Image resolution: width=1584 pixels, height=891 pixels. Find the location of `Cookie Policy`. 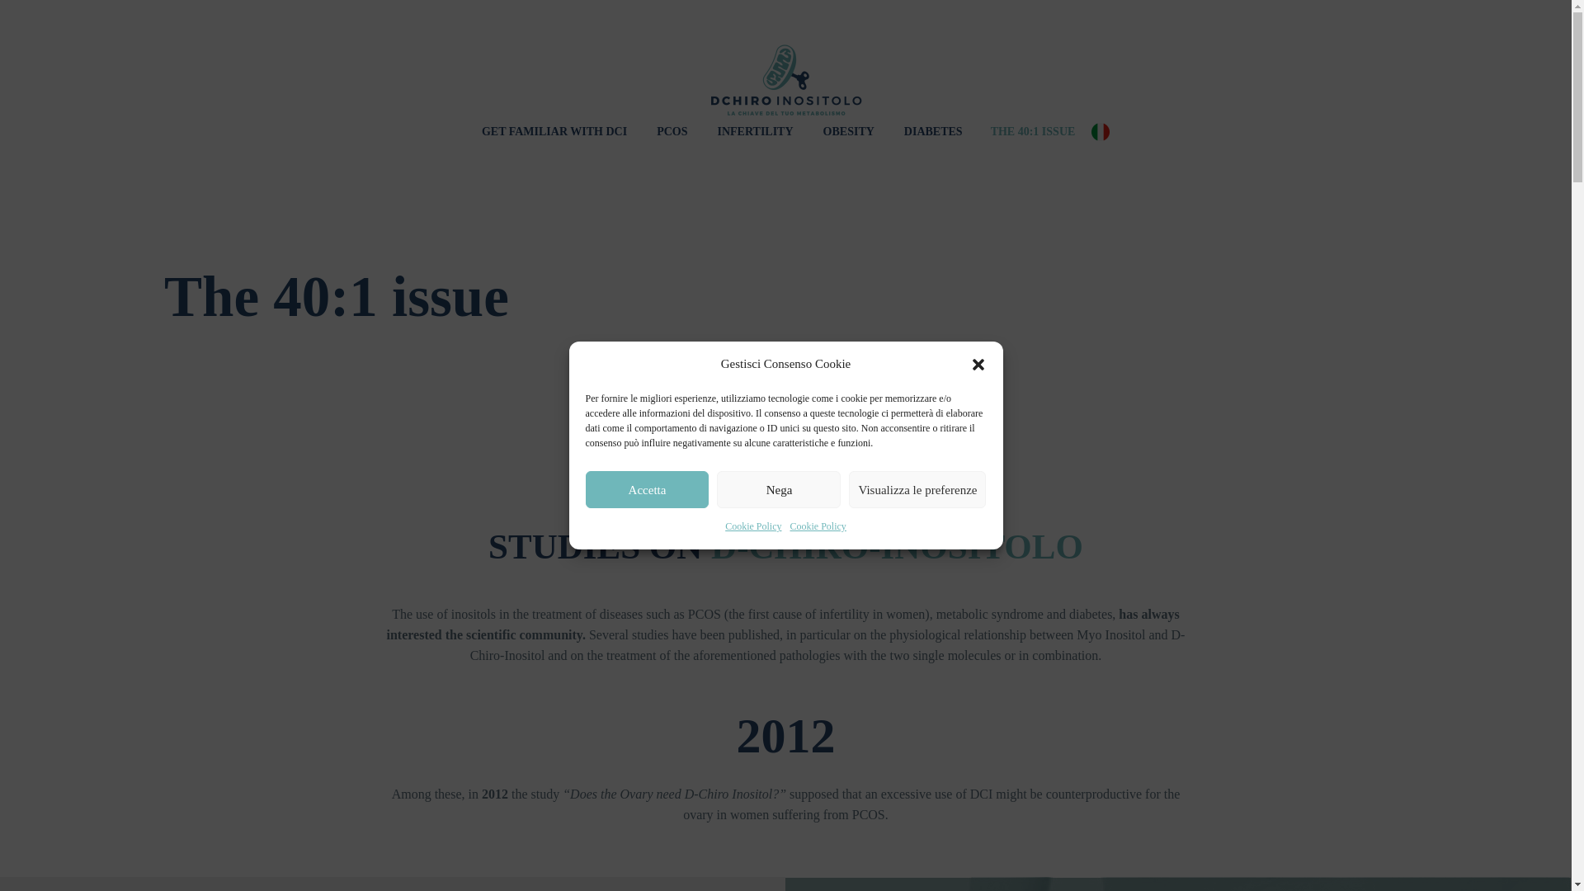

Cookie Policy is located at coordinates (818, 526).